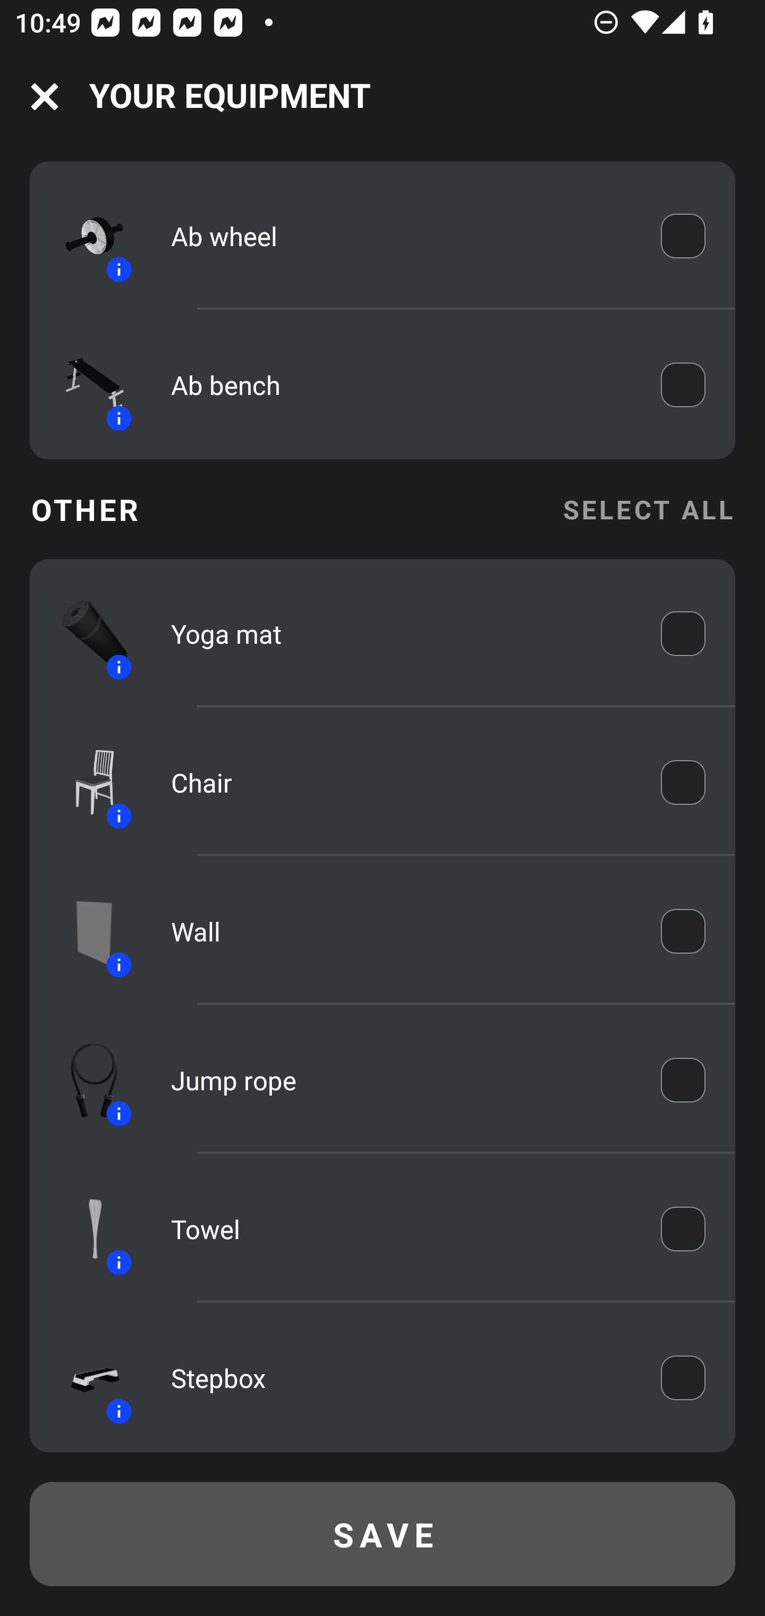 The image size is (765, 1616). What do you see at coordinates (86, 634) in the screenshot?
I see `Equipment icon Information icon` at bounding box center [86, 634].